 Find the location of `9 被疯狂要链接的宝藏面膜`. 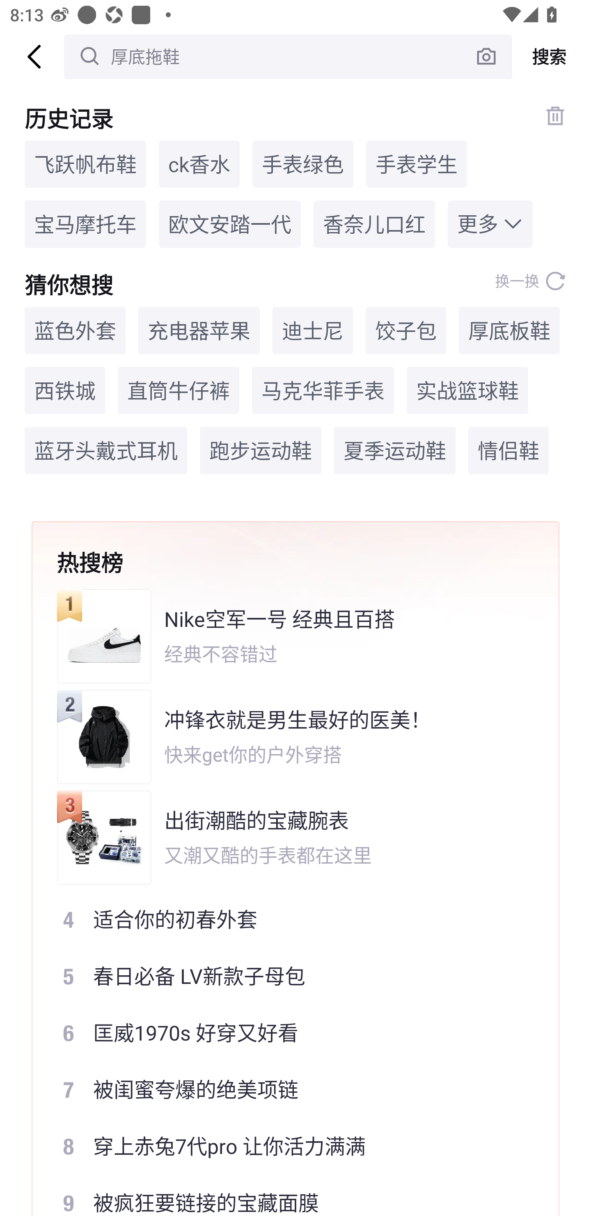

9 被疯狂要链接的宝藏面膜 is located at coordinates (286, 1195).